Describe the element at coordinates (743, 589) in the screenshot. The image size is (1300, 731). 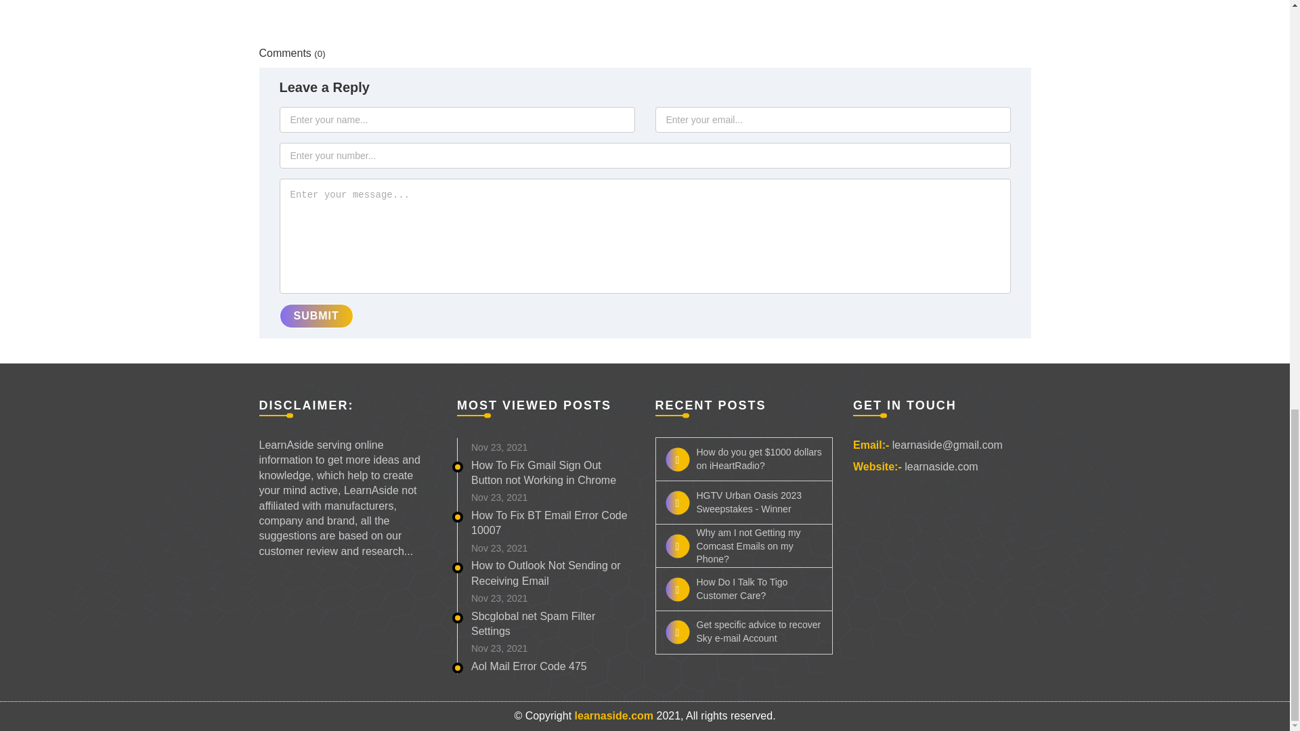
I see `How Do I Talk To Tigo Customer Care?` at that location.